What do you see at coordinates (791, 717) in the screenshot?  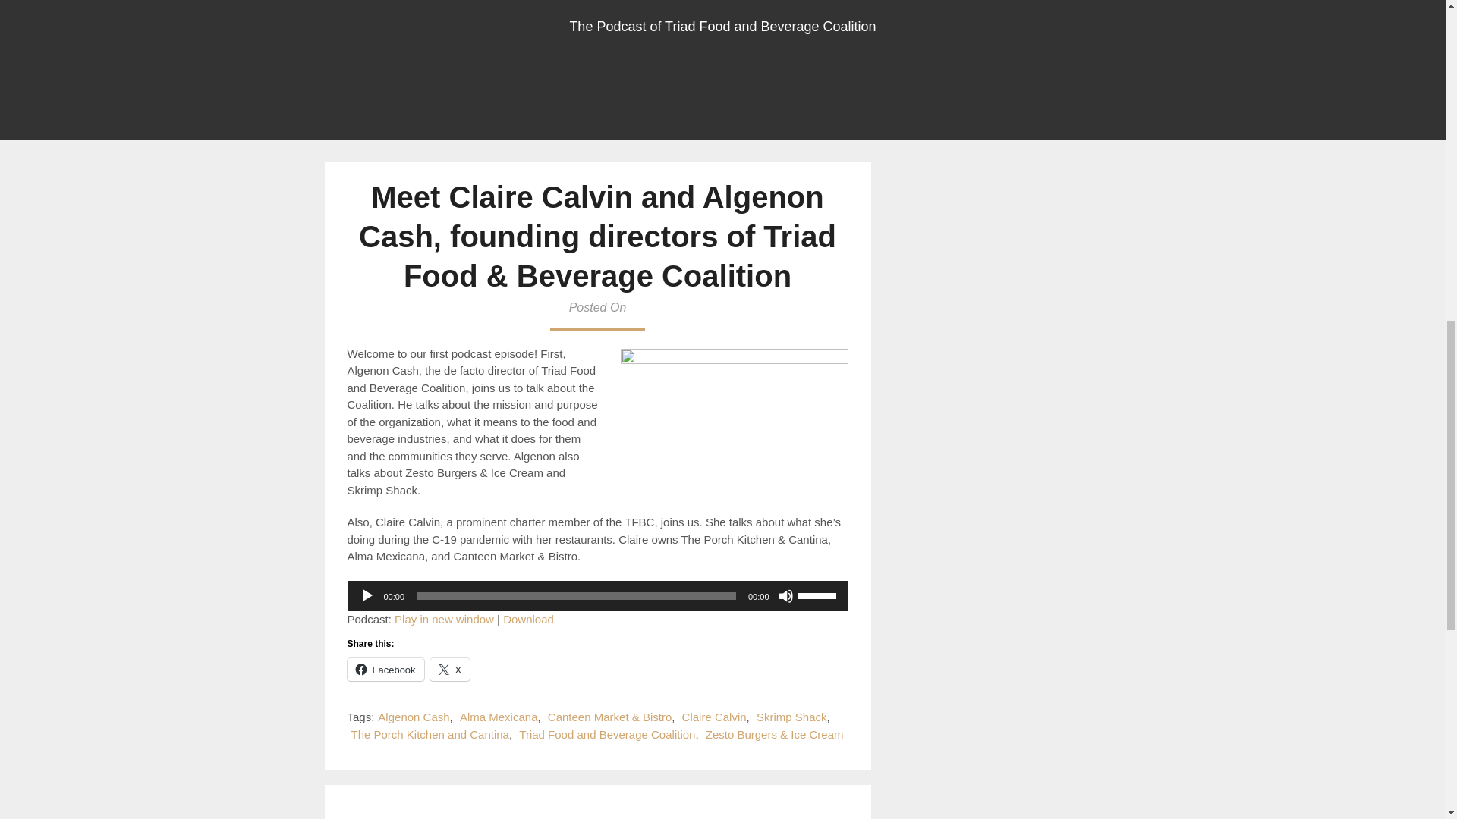 I see `Skrimp Shack` at bounding box center [791, 717].